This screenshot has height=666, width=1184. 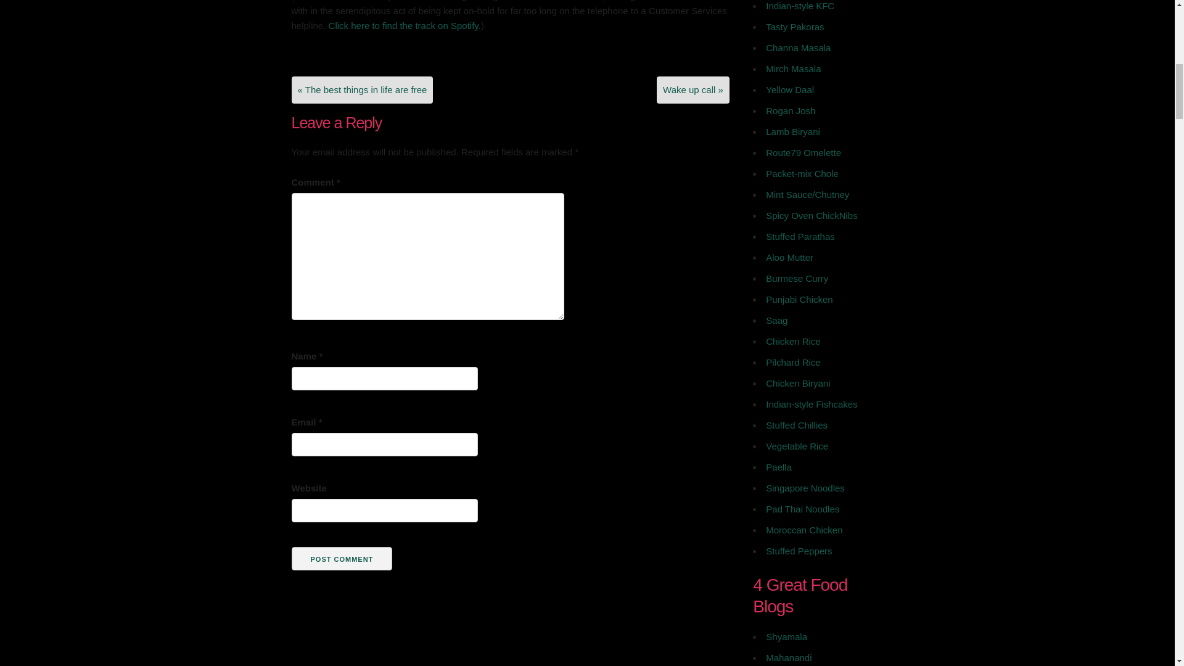 I want to click on Post Comment, so click(x=342, y=558).